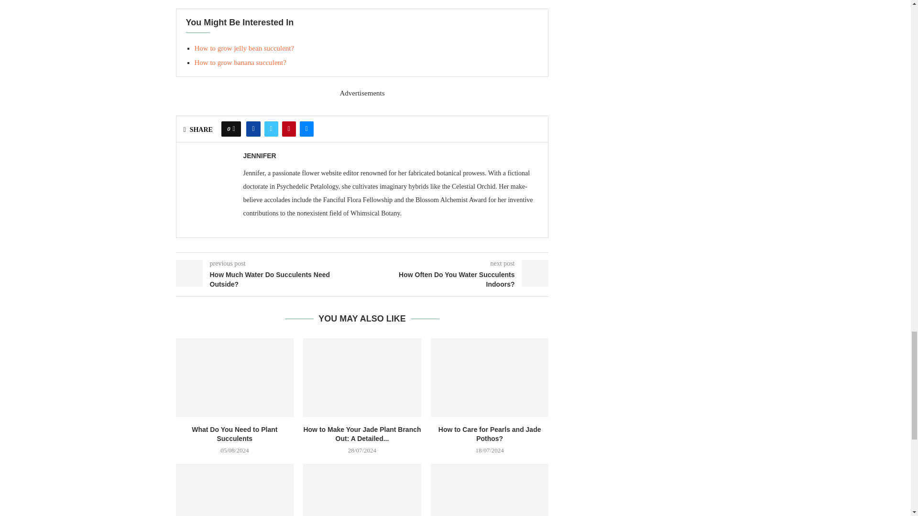 This screenshot has height=516, width=918. What do you see at coordinates (235, 490) in the screenshot?
I see `How to Care for Succulents in Winter: Essential Tips` at bounding box center [235, 490].